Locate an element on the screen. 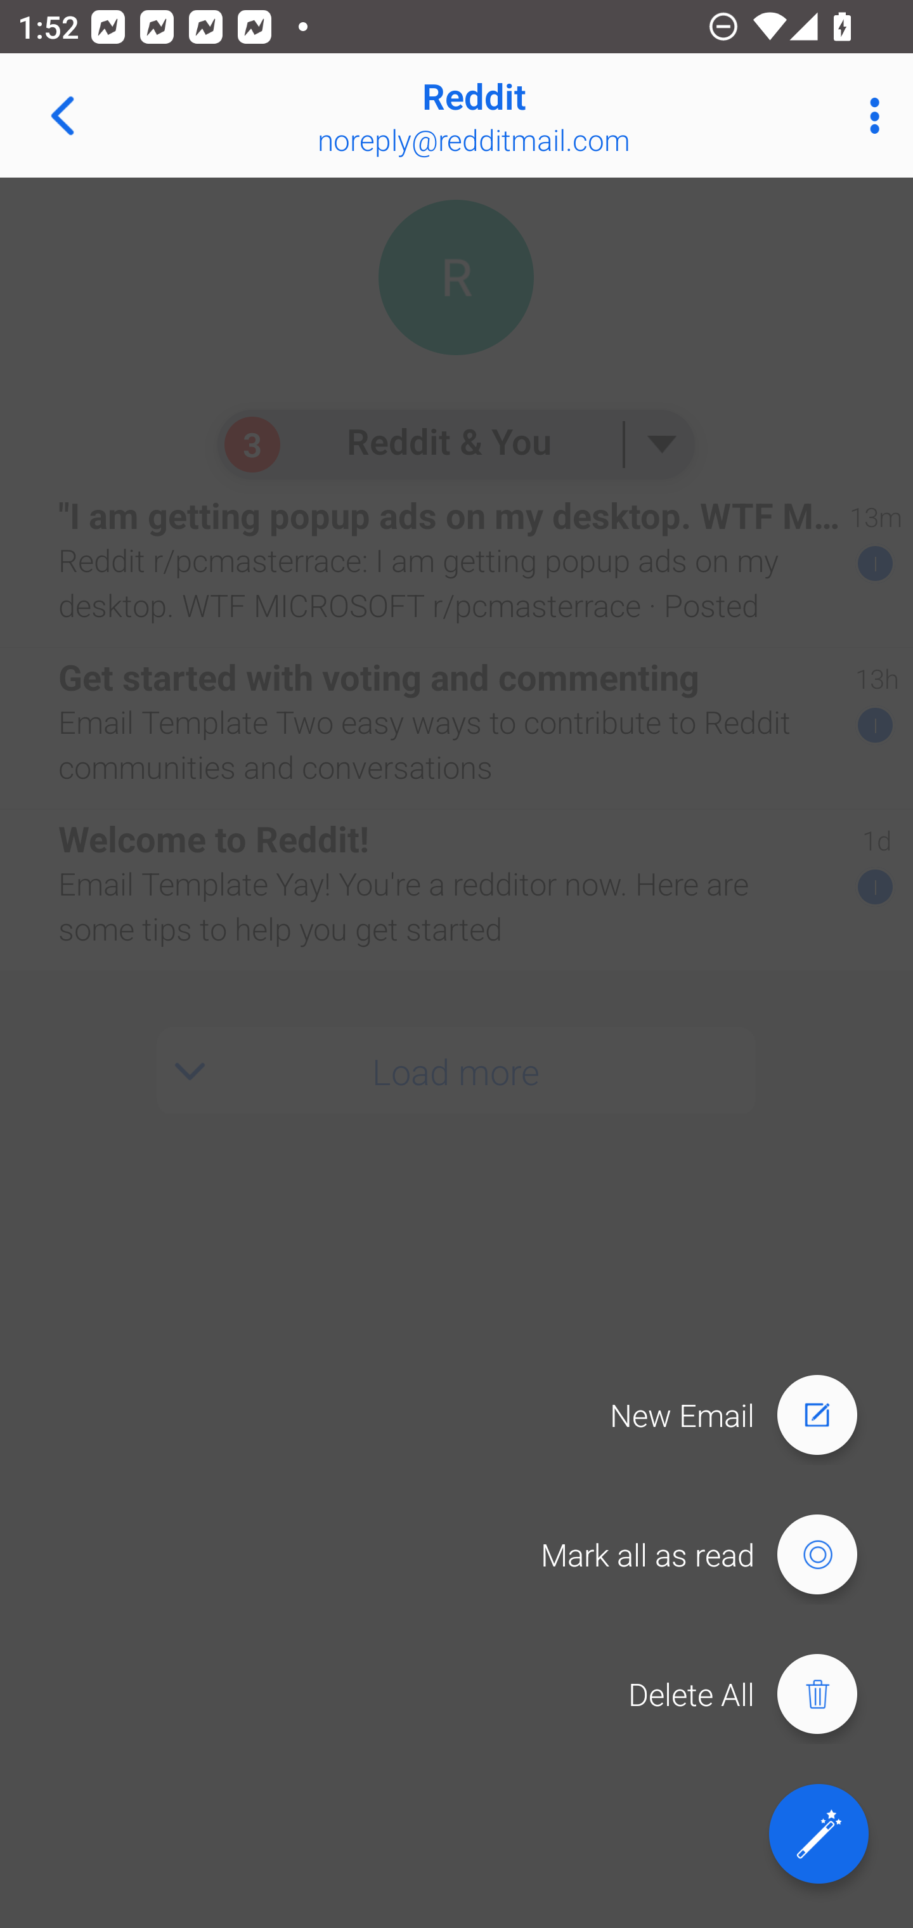  Mark all as read is located at coordinates (710, 1555).